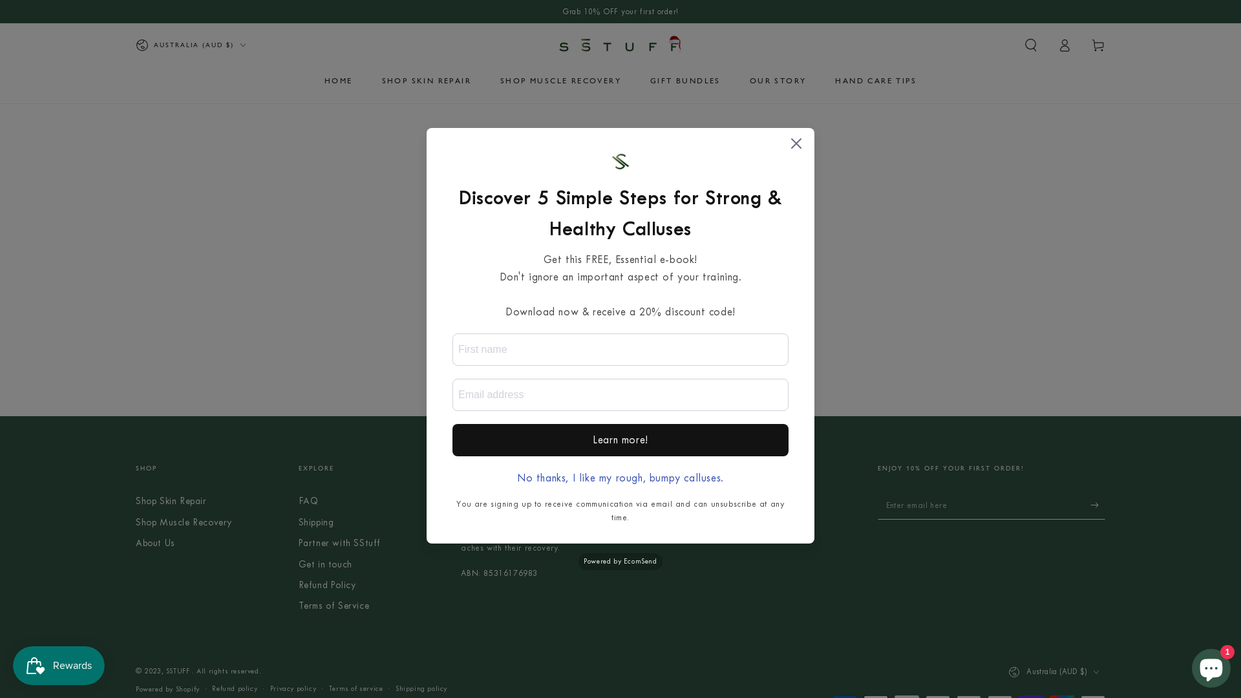 This screenshot has width=1241, height=698. Describe the element at coordinates (171, 502) in the screenshot. I see `Shop Skin Repair` at that location.